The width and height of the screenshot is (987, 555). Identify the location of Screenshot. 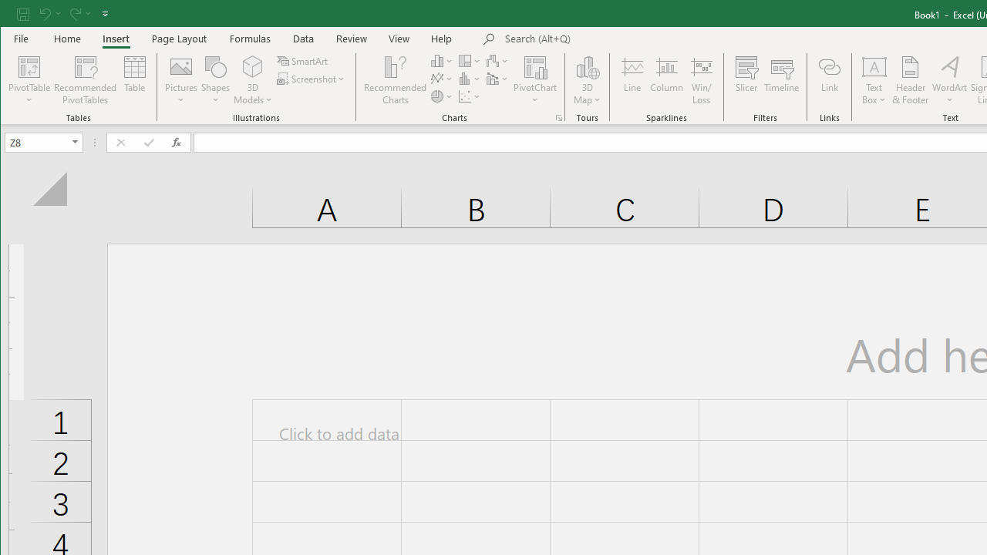
(312, 79).